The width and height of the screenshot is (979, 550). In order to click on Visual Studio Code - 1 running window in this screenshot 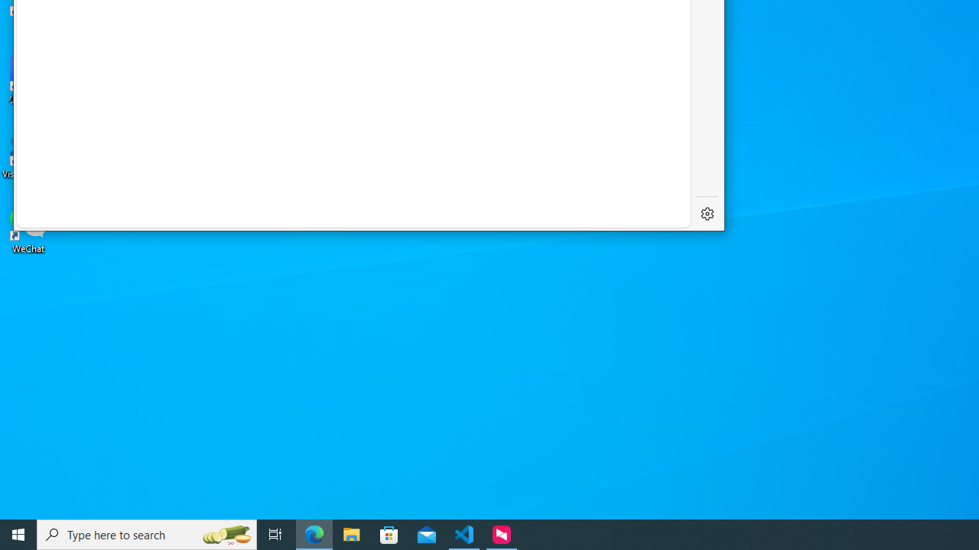, I will do `click(464, 535)`.